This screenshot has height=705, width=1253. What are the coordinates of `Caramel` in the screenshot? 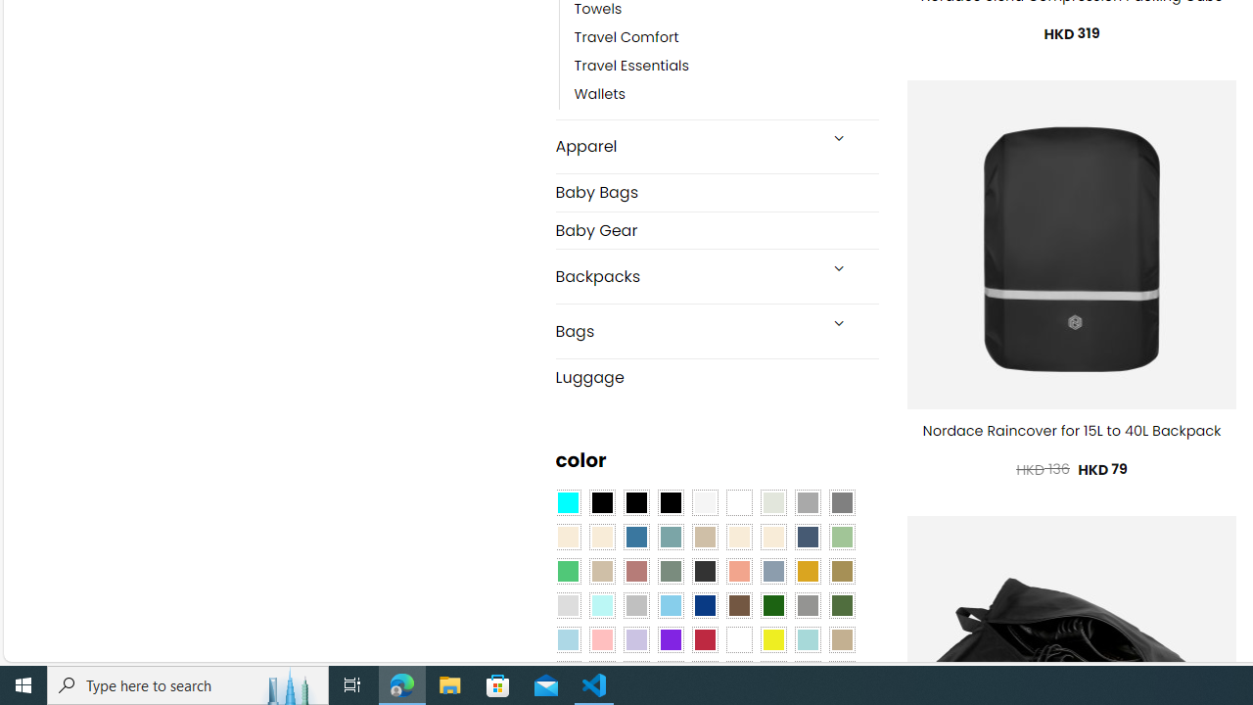 It's located at (739, 537).